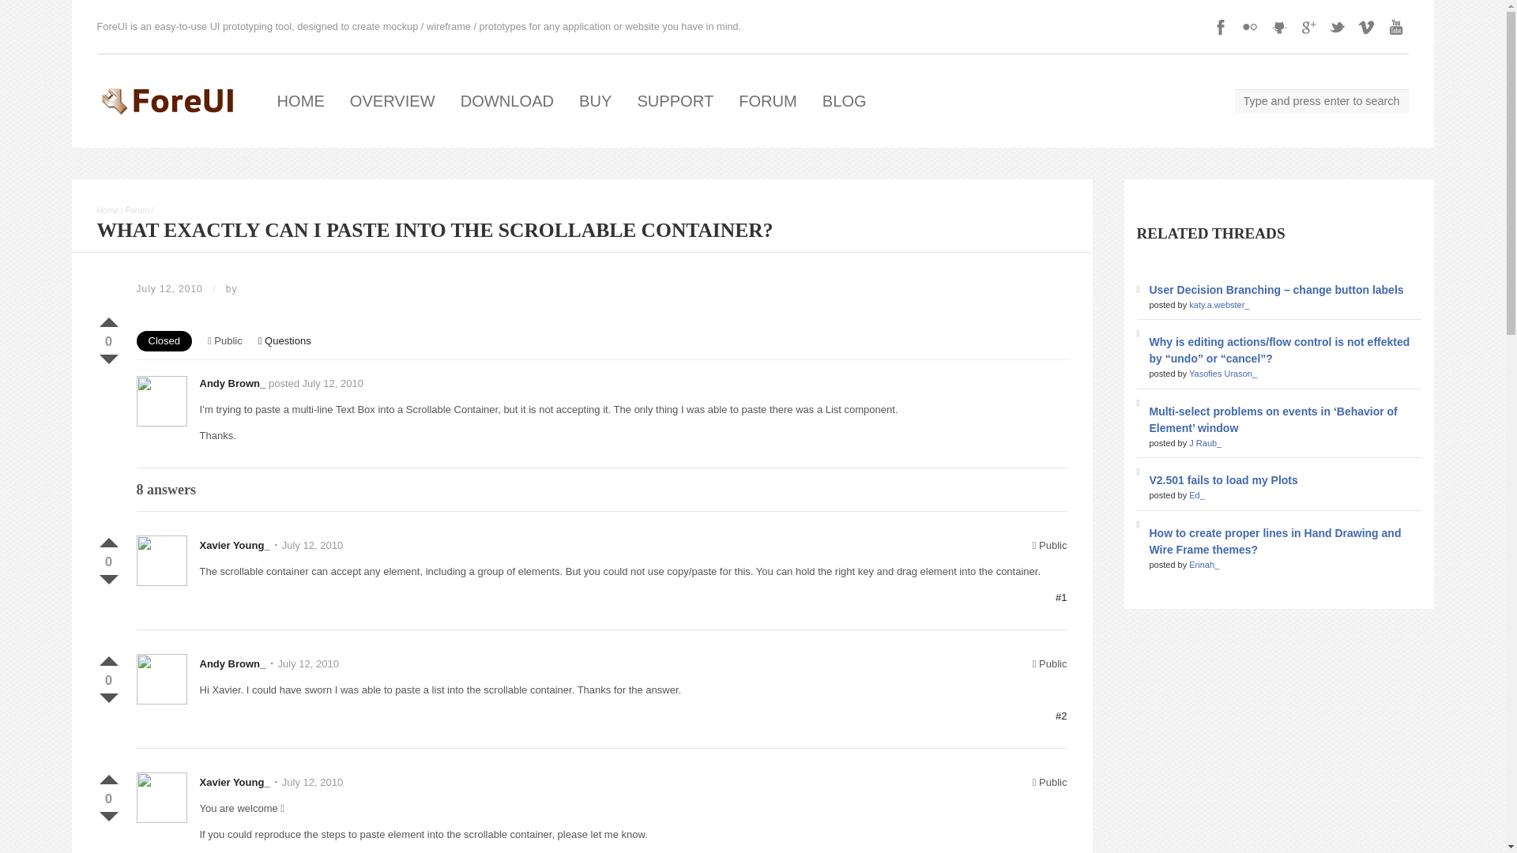 This screenshot has height=853, width=1517. Describe the element at coordinates (1250, 27) in the screenshot. I see `Flickr` at that location.